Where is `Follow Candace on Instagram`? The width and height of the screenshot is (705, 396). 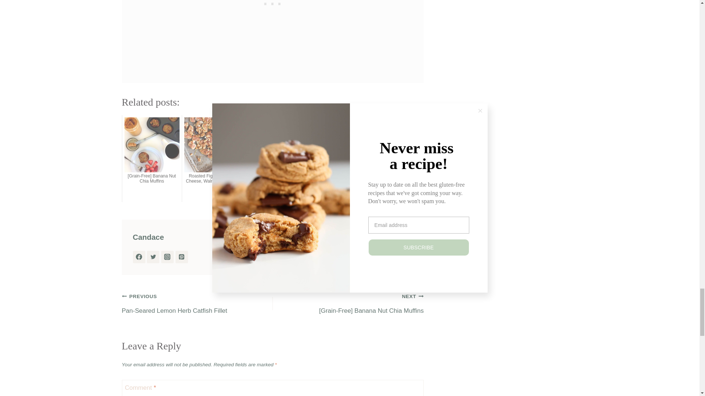 Follow Candace on Instagram is located at coordinates (167, 257).